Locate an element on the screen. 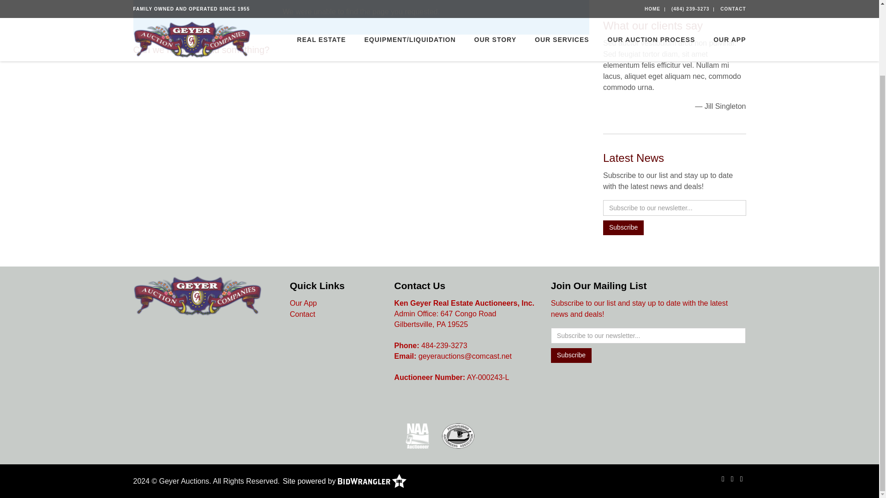  National Association of Auctioneers is located at coordinates (417, 435).